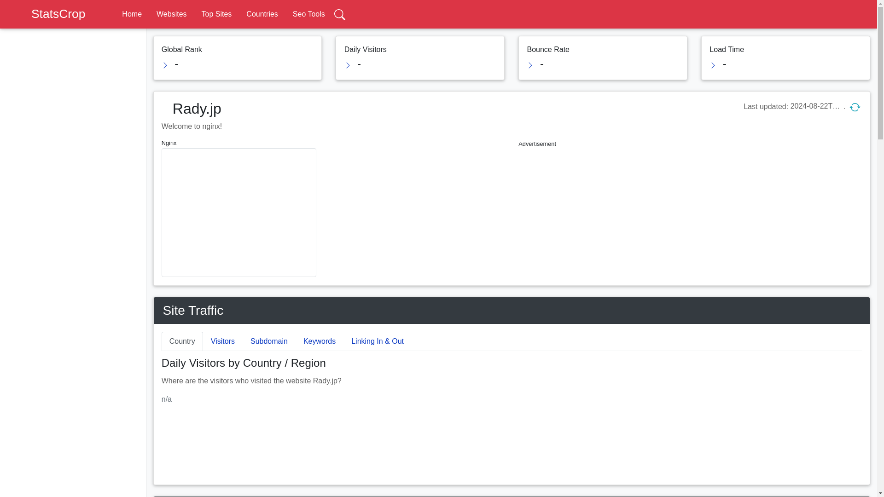 This screenshot has height=497, width=884. Describe the element at coordinates (262, 14) in the screenshot. I see `Countries` at that location.